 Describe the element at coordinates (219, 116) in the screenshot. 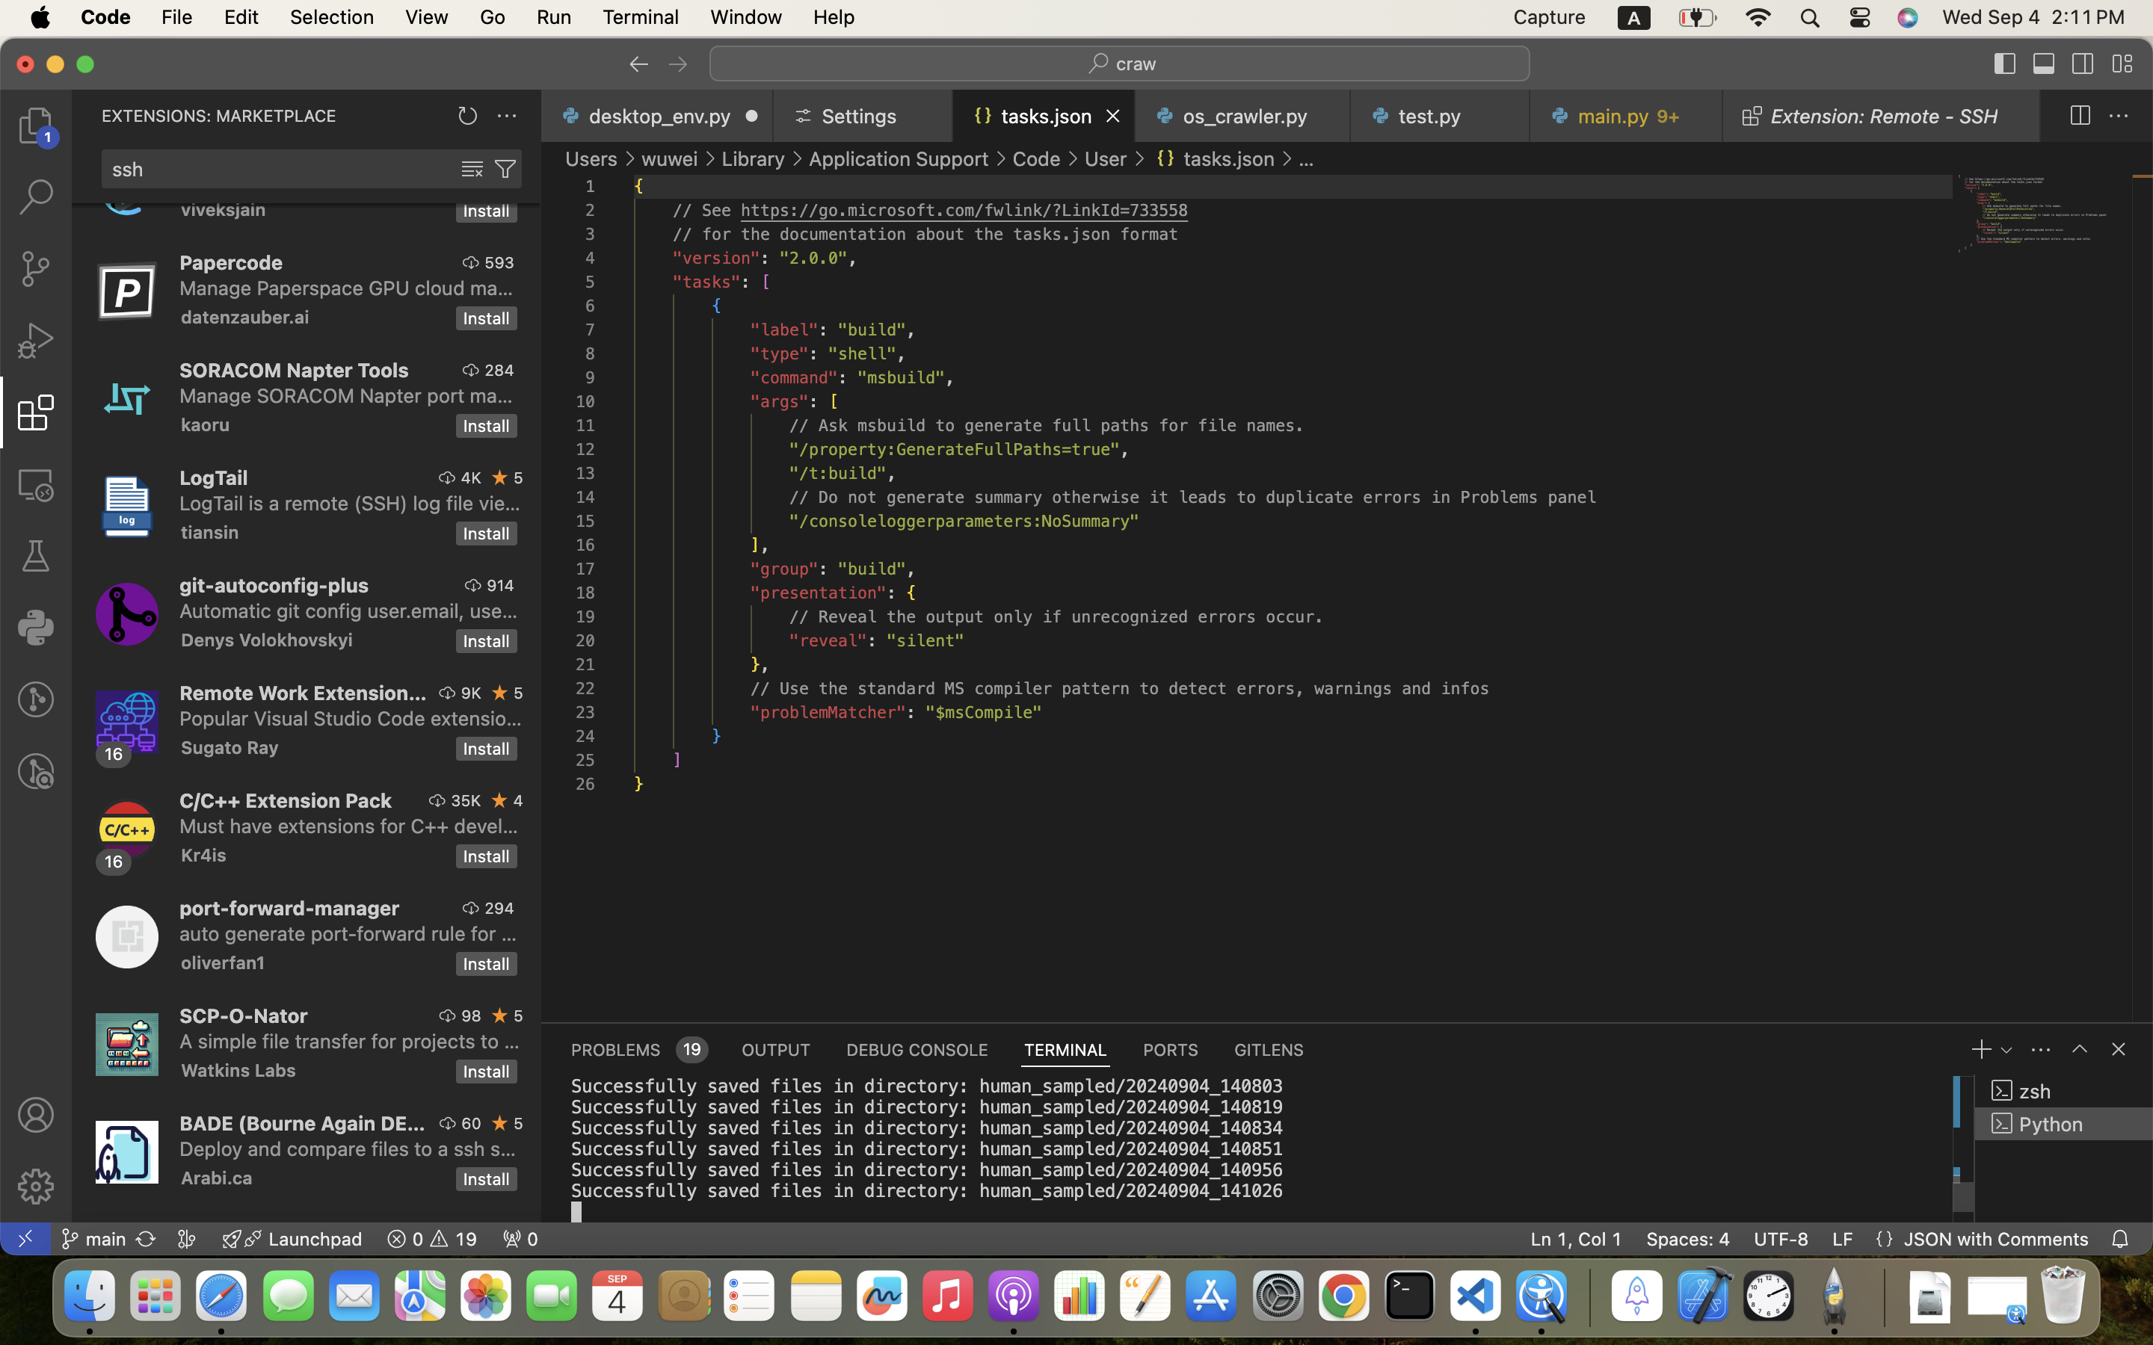

I see `EXTENSIONS: MARKETPLACE` at that location.